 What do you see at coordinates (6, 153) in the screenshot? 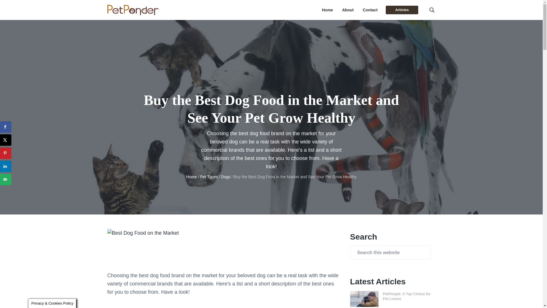
I see `Save to Pinterest` at bounding box center [6, 153].